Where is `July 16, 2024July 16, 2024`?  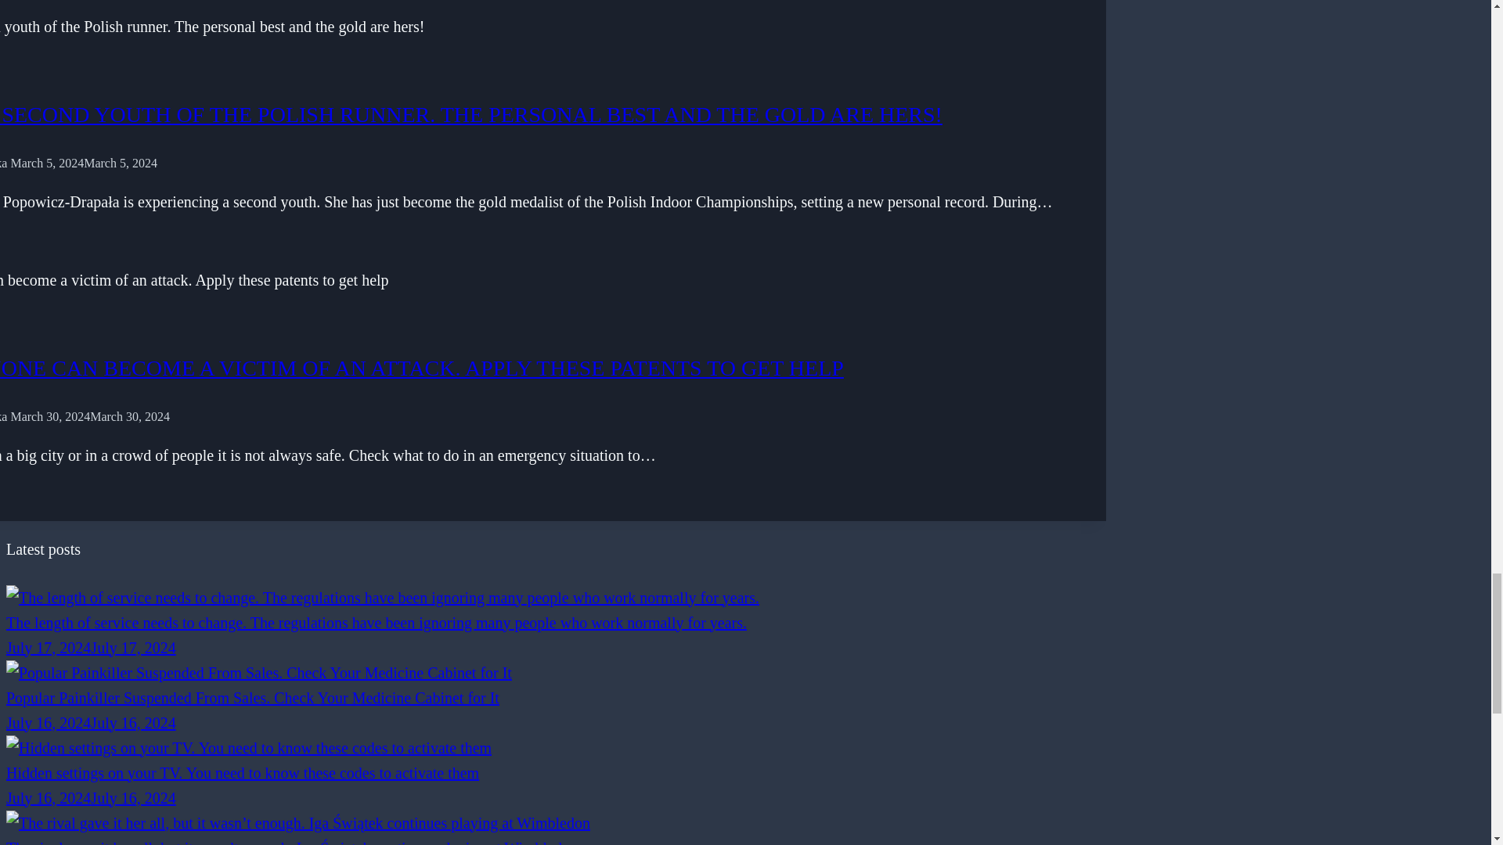
July 16, 2024July 16, 2024 is located at coordinates (91, 723).